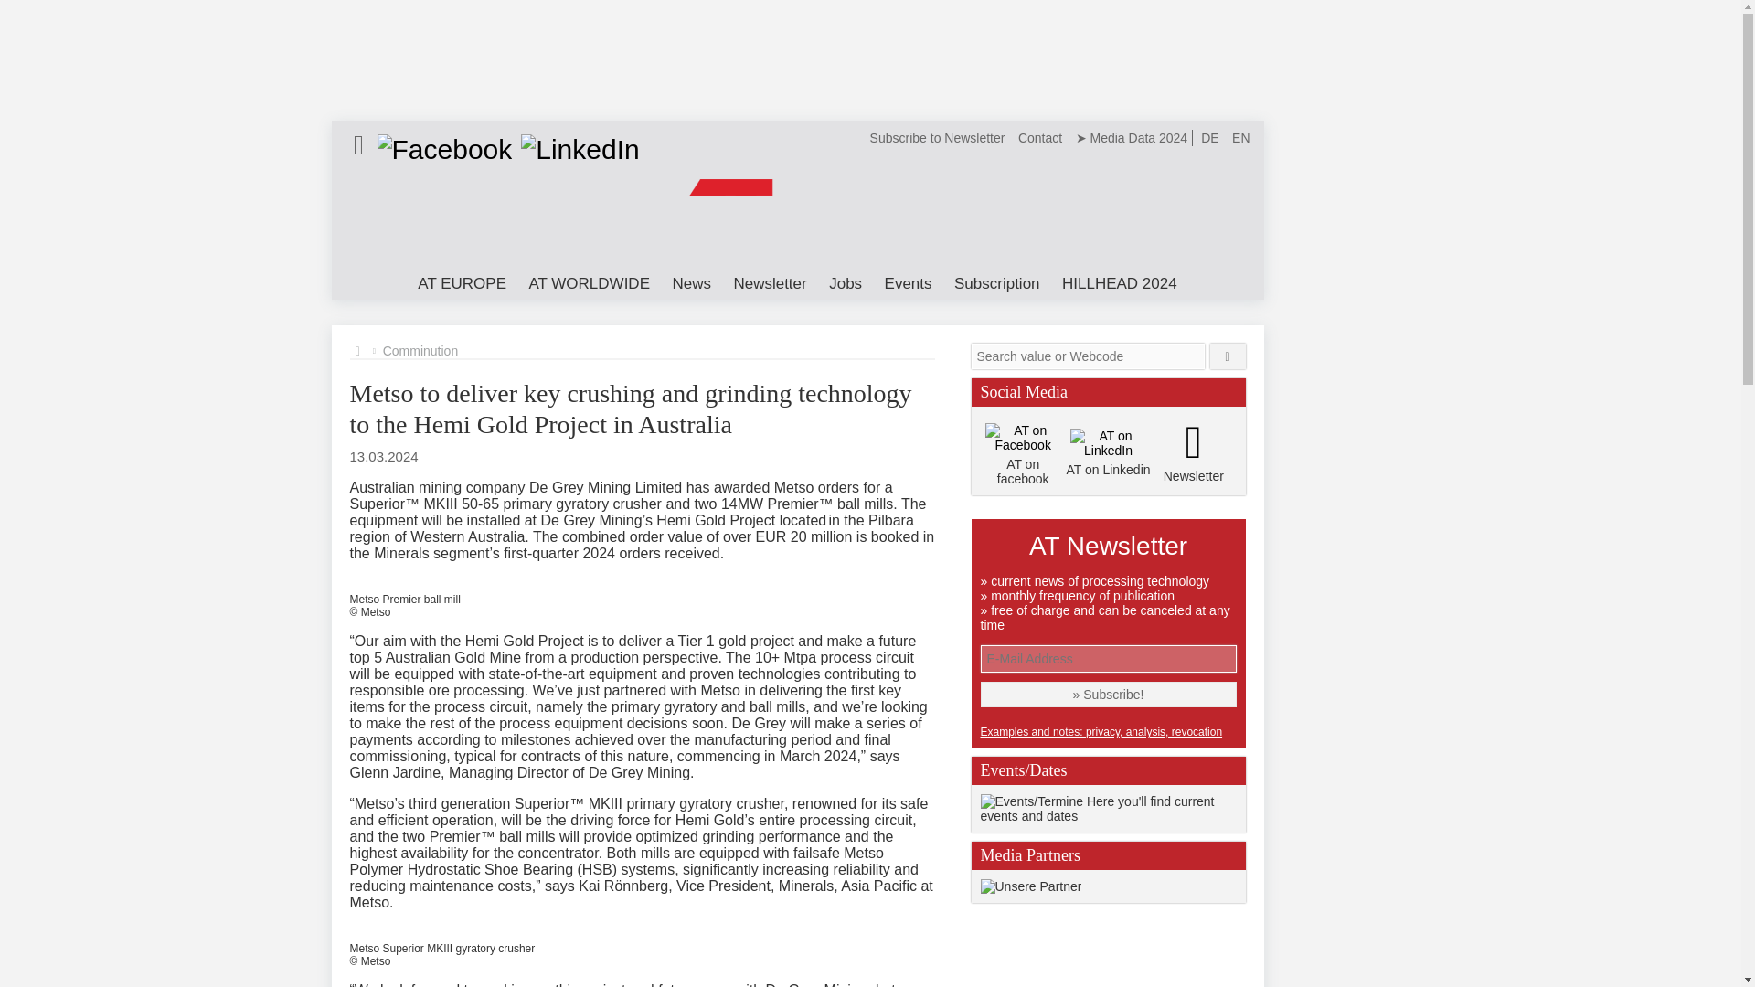  What do you see at coordinates (1240, 137) in the screenshot?
I see `EN` at bounding box center [1240, 137].